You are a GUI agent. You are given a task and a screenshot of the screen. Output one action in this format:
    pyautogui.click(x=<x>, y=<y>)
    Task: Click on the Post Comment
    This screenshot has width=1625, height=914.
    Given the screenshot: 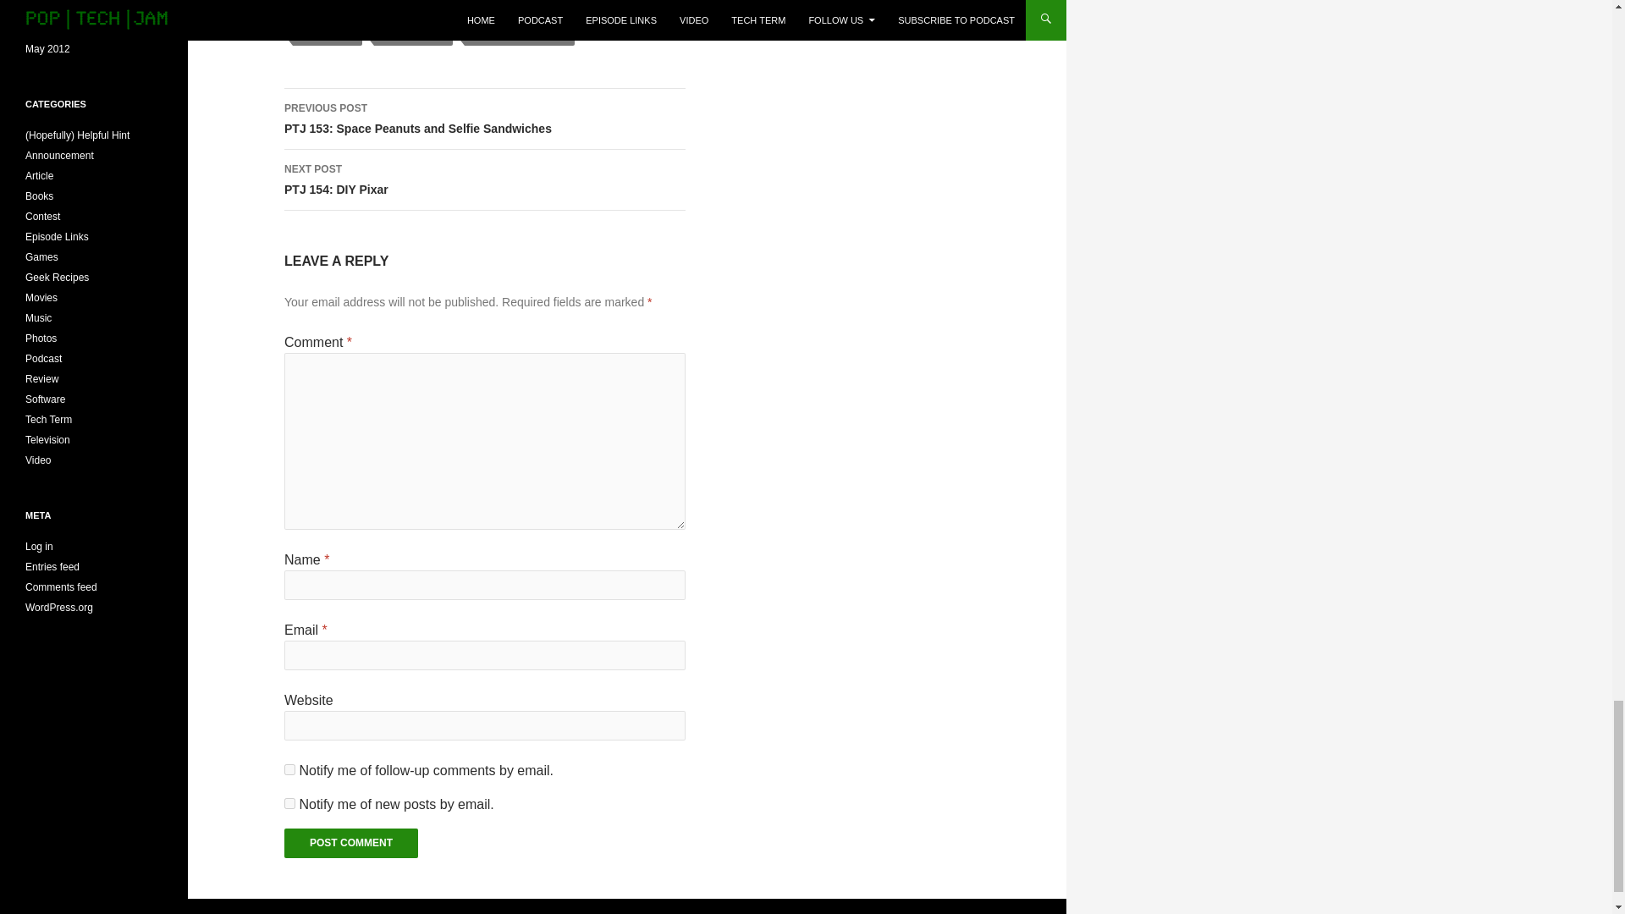 What is the action you would take?
    pyautogui.click(x=350, y=843)
    